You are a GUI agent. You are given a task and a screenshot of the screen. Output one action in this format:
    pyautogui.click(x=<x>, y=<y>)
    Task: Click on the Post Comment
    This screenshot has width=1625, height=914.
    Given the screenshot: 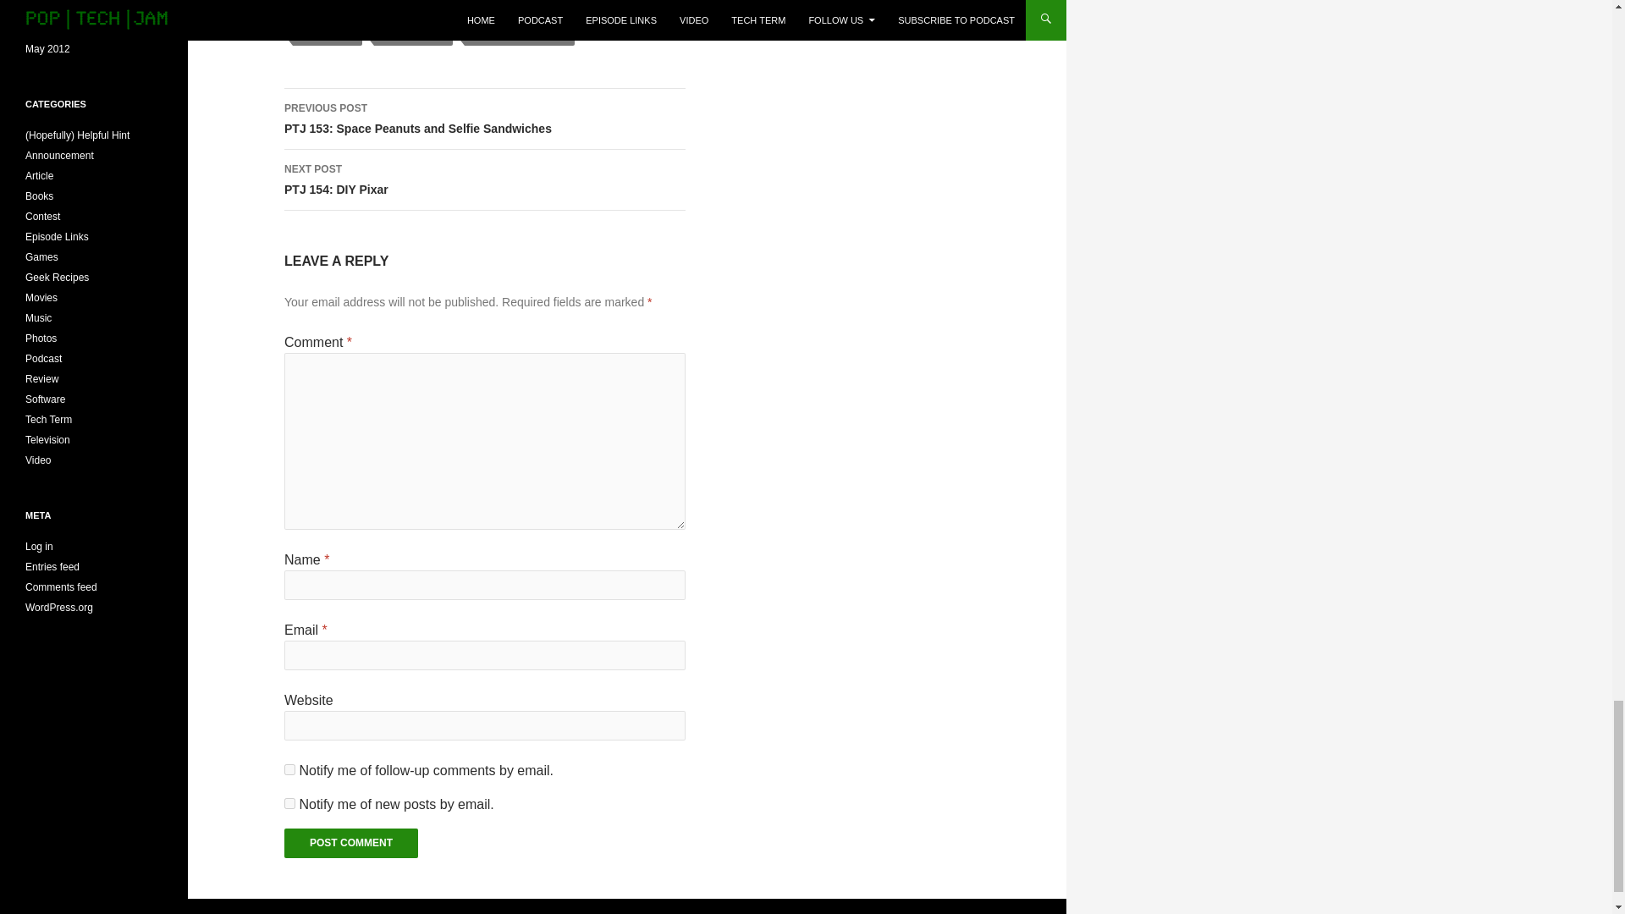 What is the action you would take?
    pyautogui.click(x=350, y=843)
    